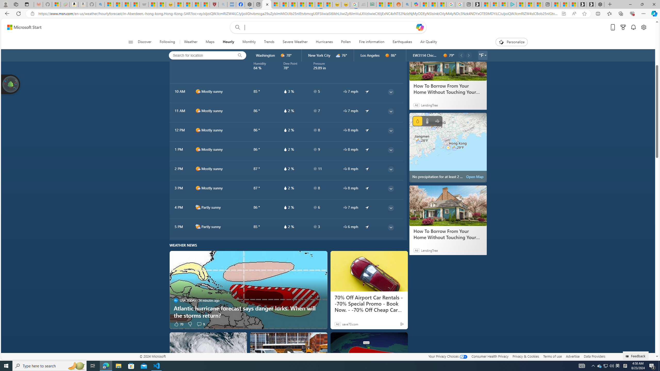 The image size is (660, 371). Describe the element at coordinates (130, 42) in the screenshot. I see `Class: button-glyph` at that location.